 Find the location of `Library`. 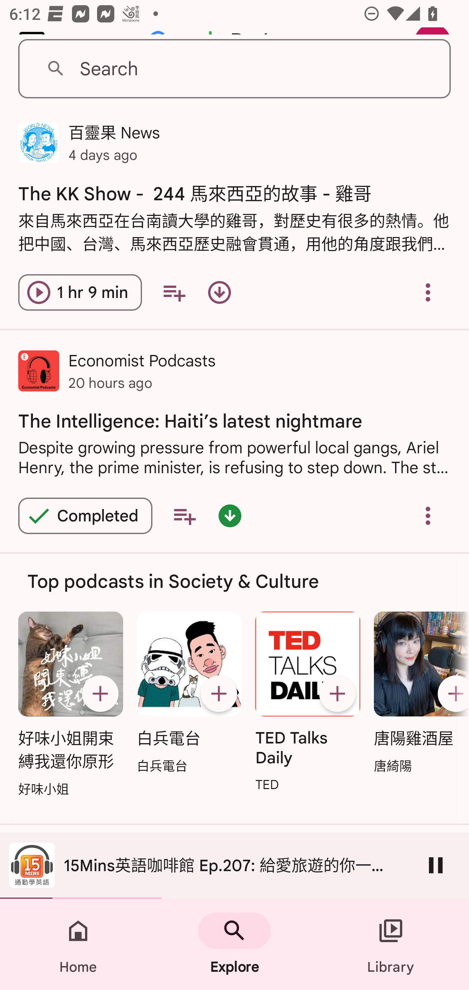

Library is located at coordinates (391, 944).